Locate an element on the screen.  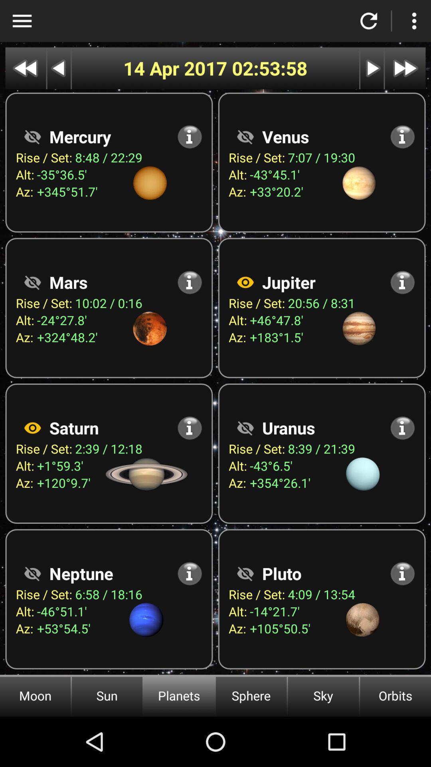
hide tab is located at coordinates (32, 137).